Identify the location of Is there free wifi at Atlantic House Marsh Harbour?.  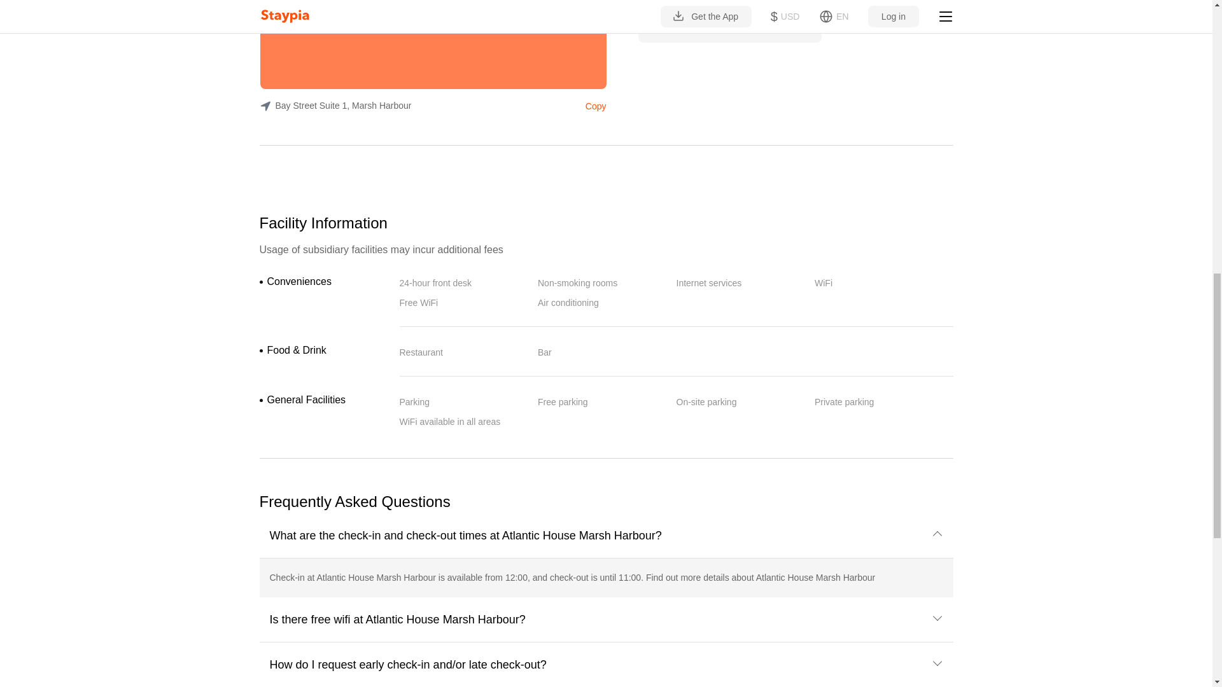
(607, 619).